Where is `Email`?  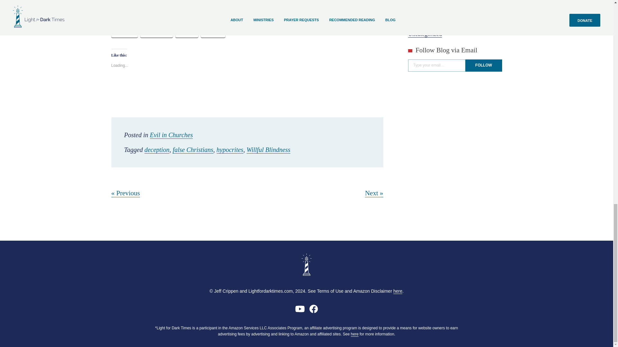 Email is located at coordinates (213, 33).